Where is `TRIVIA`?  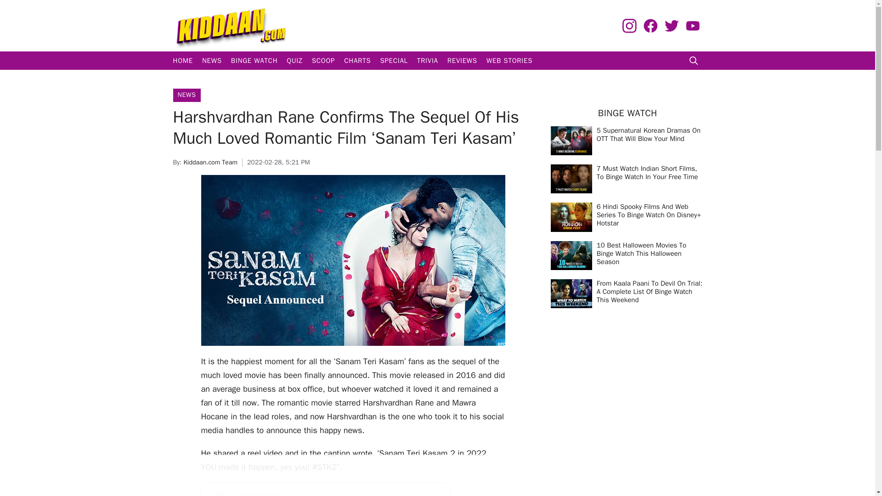
TRIVIA is located at coordinates (427, 61).